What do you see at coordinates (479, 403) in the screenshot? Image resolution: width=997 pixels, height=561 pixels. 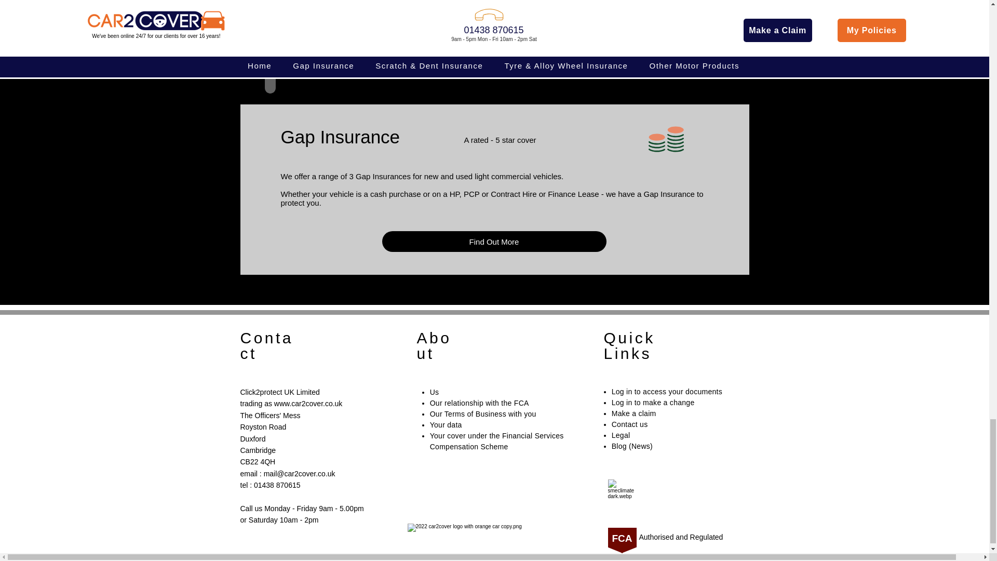 I see `Our relationship with the FCA` at bounding box center [479, 403].